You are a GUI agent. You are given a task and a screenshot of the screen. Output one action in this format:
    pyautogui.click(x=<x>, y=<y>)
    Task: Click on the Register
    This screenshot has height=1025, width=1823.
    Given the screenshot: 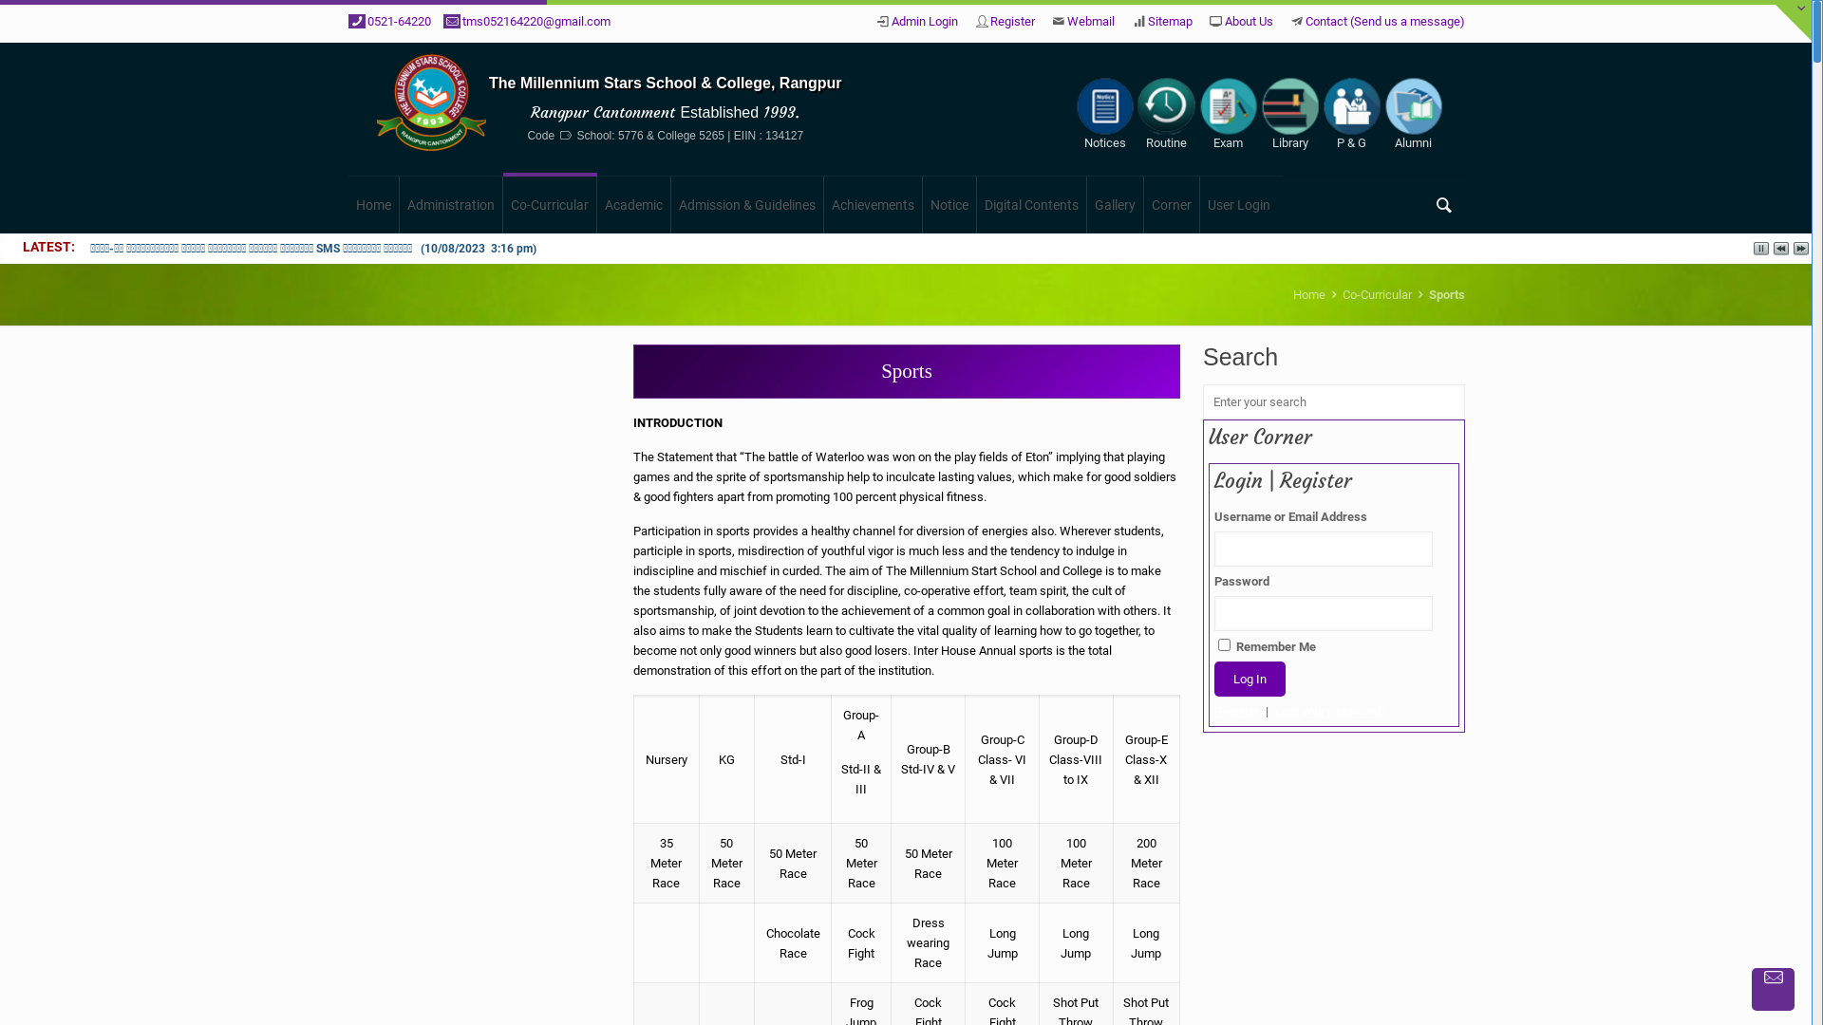 What is the action you would take?
    pyautogui.click(x=1012, y=21)
    